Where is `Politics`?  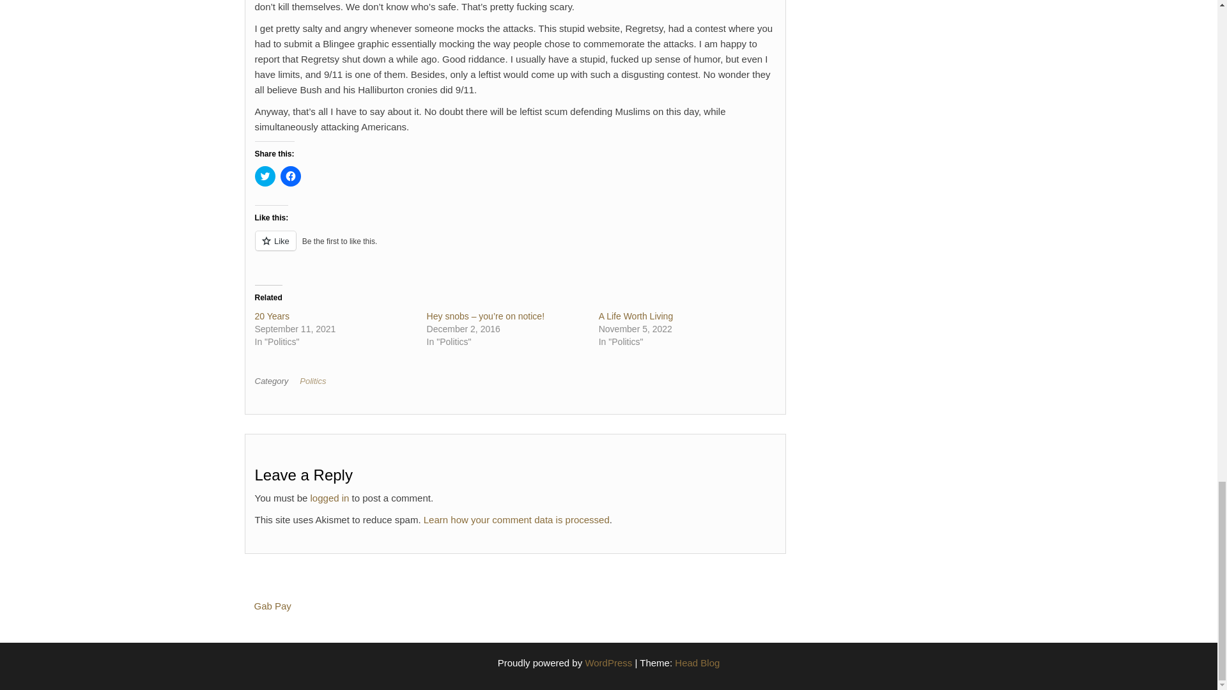 Politics is located at coordinates (315, 381).